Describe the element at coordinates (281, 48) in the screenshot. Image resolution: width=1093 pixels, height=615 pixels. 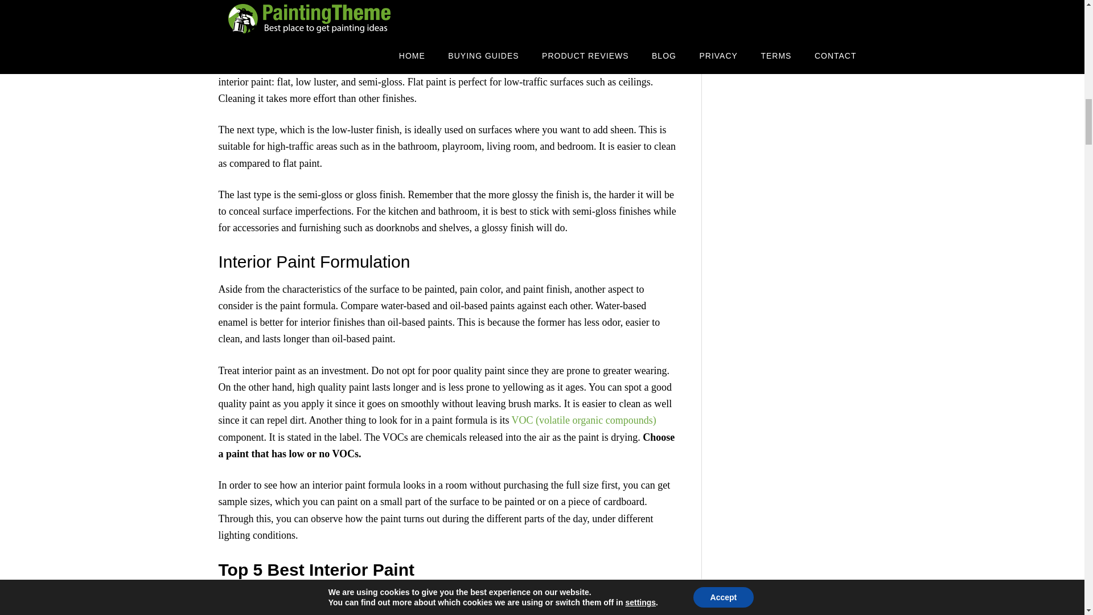
I see `Choosing the right paint finish` at that location.